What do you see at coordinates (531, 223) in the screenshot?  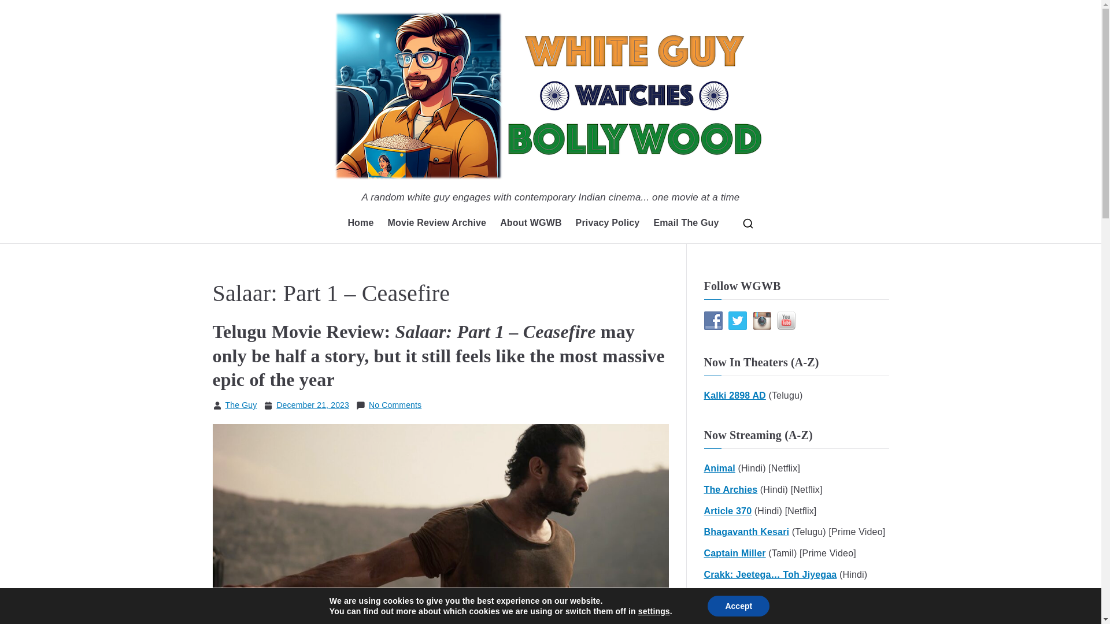 I see `About WGWB` at bounding box center [531, 223].